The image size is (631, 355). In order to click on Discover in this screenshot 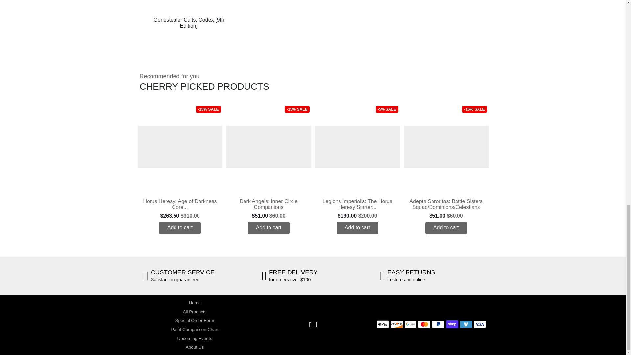, I will do `click(397, 324)`.